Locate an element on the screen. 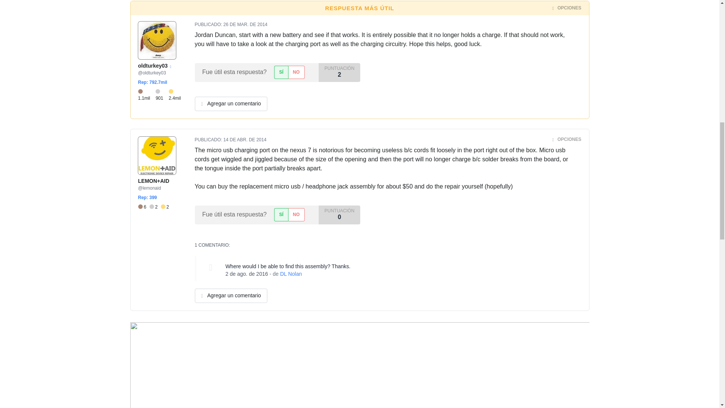  1162 insignias de Bronce is located at coordinates (147, 95).